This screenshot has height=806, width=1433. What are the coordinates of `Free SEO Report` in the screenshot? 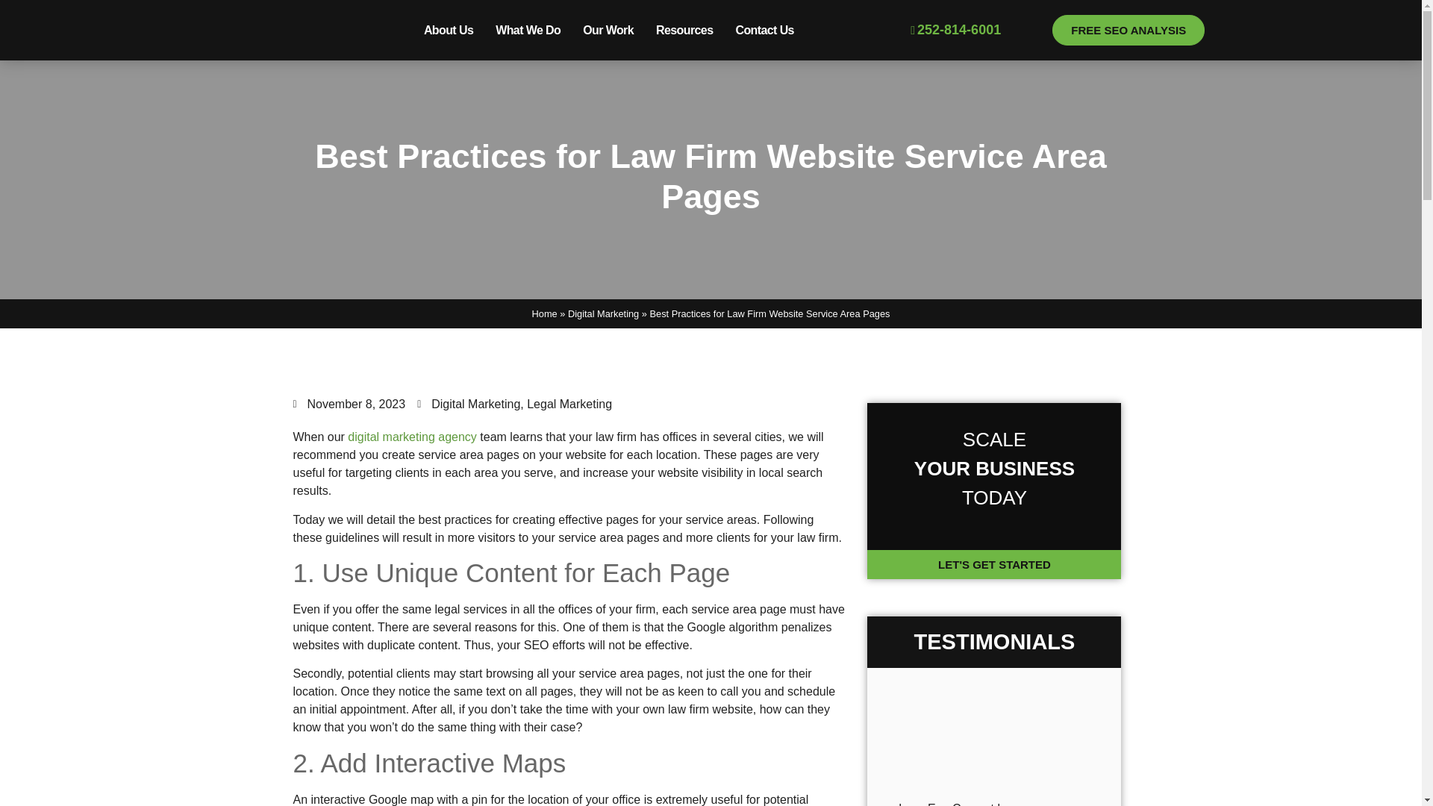 It's located at (1128, 30).